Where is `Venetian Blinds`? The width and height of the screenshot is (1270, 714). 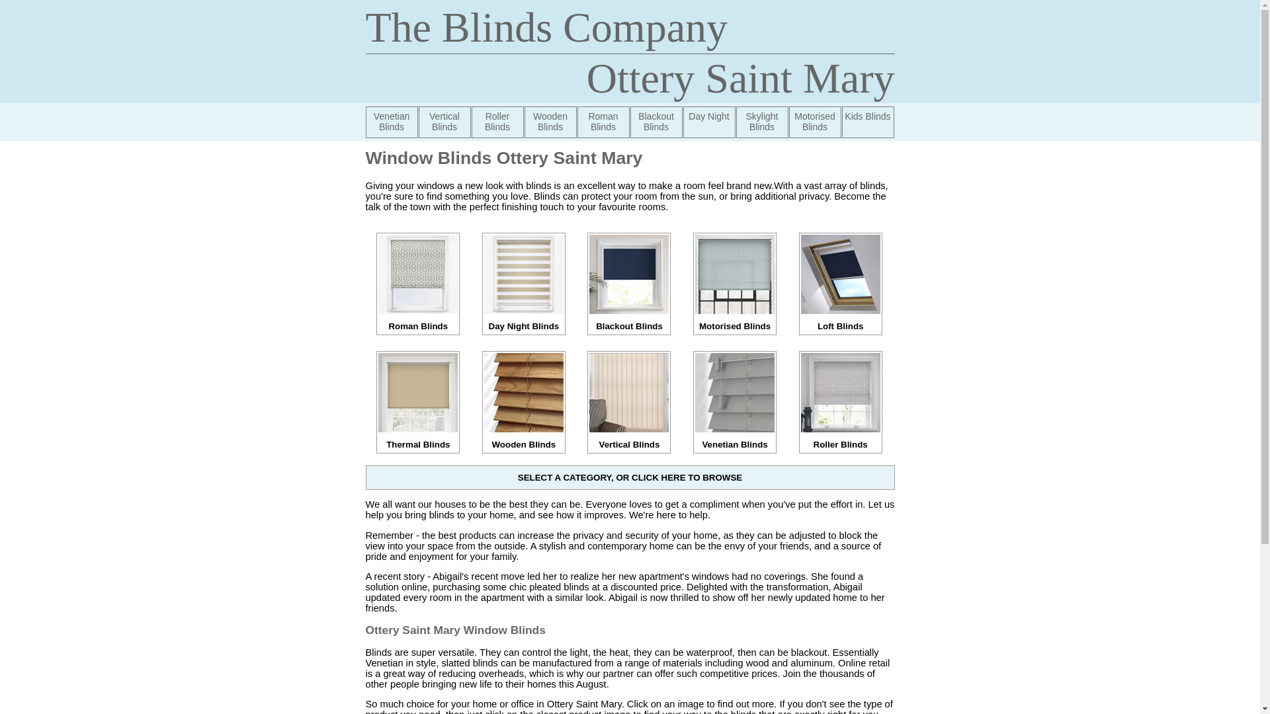 Venetian Blinds is located at coordinates (392, 122).